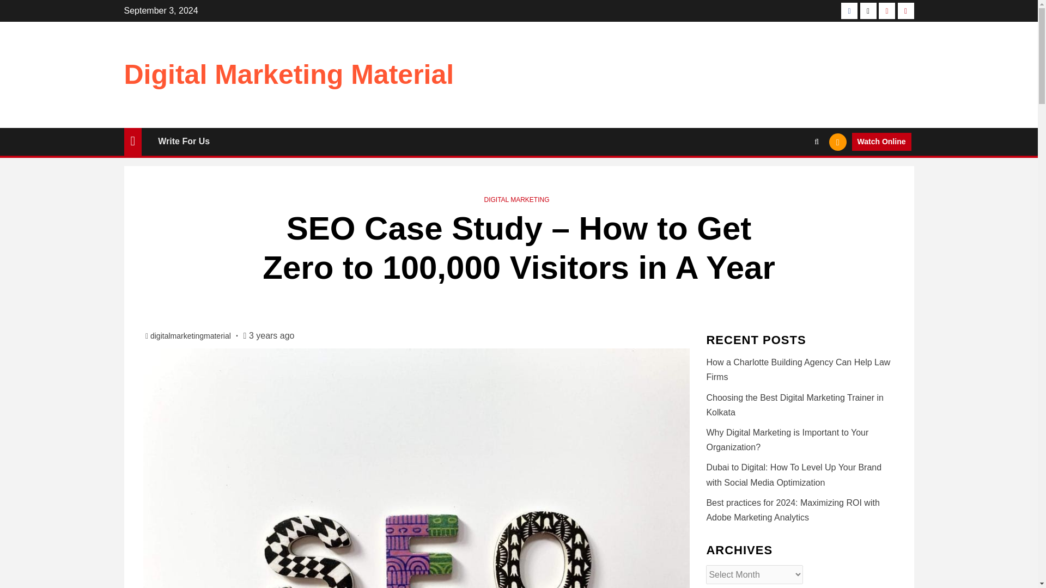  What do you see at coordinates (516, 199) in the screenshot?
I see `DIGITAL MARKETING` at bounding box center [516, 199].